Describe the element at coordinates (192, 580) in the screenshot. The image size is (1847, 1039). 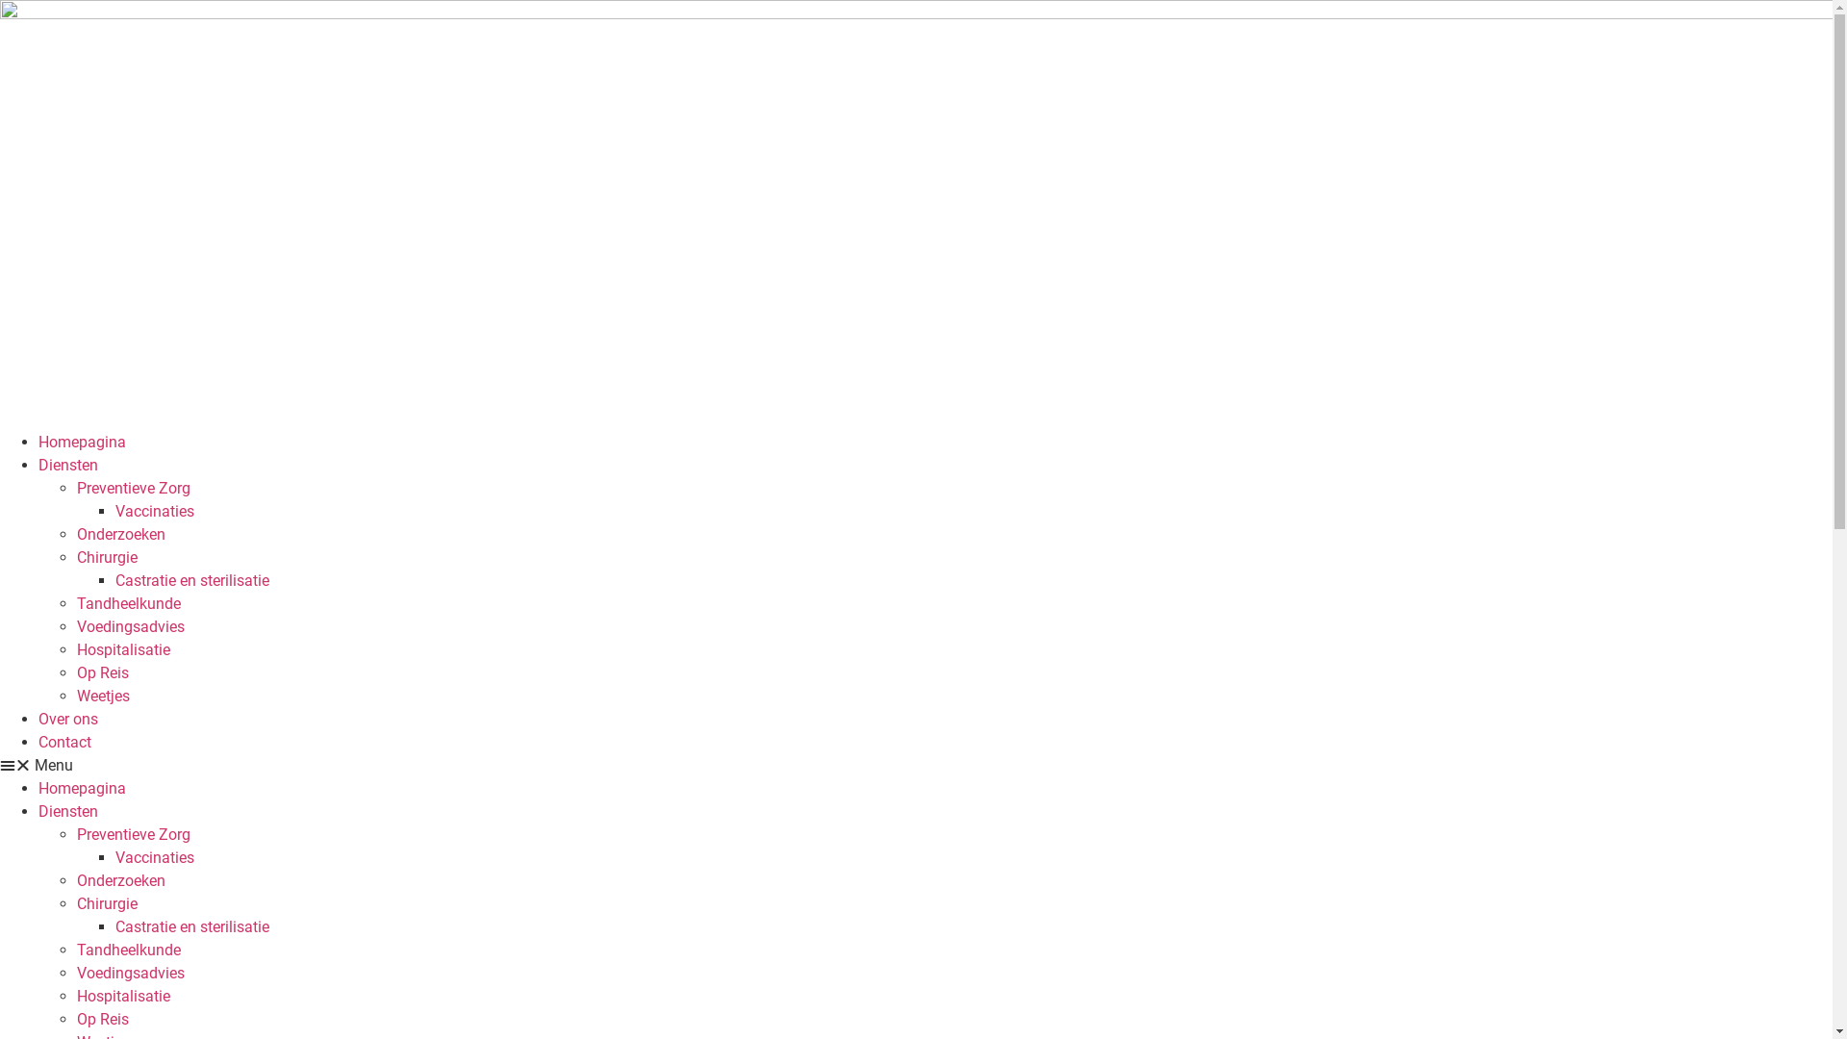
I see `Castratie en sterilisatie` at that location.